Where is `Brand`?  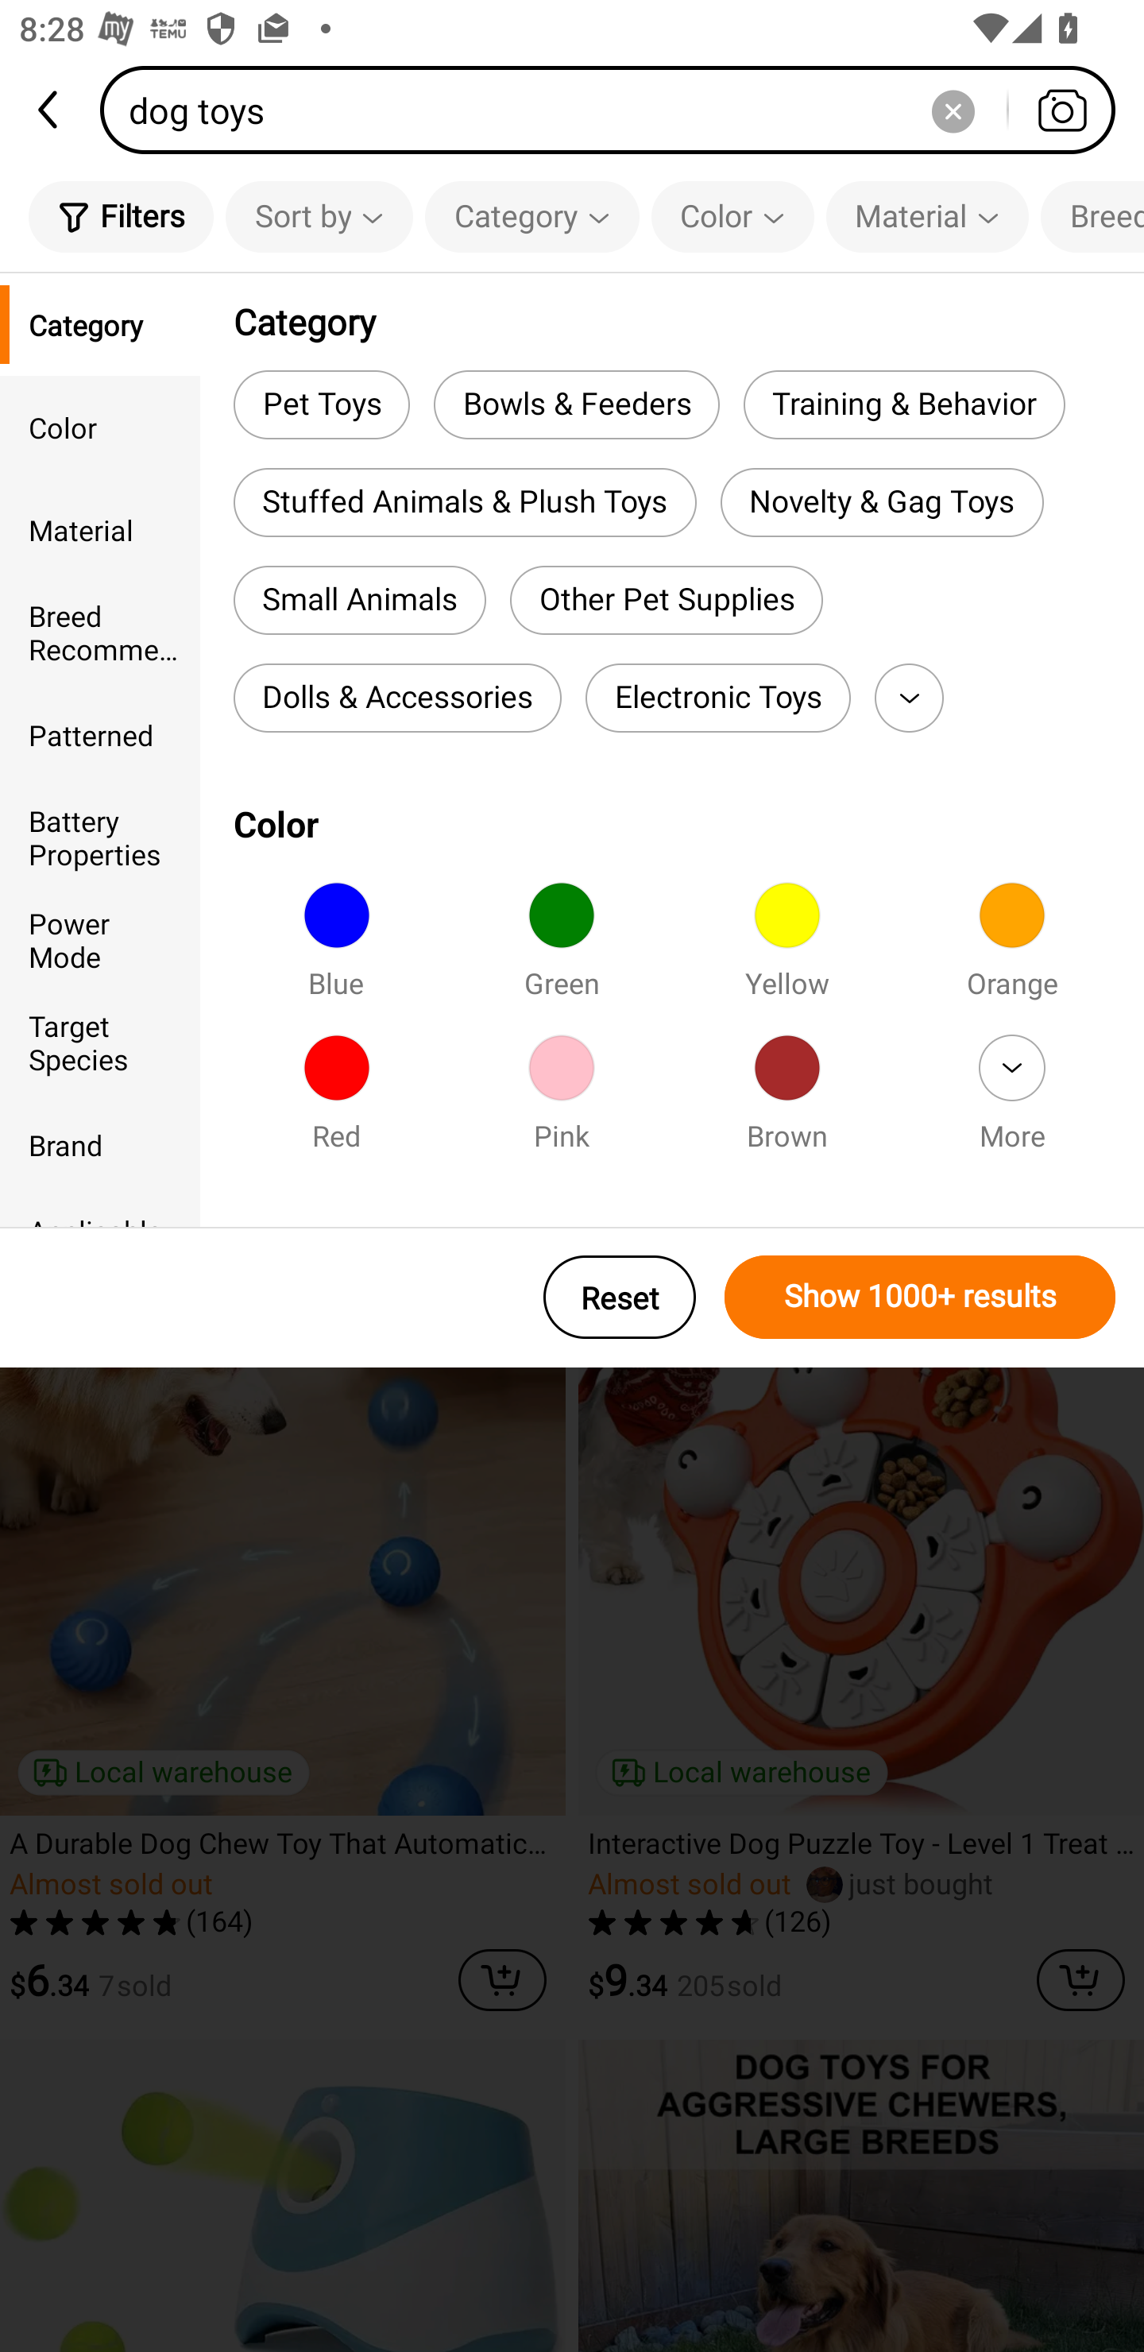
Brand is located at coordinates (100, 1144).